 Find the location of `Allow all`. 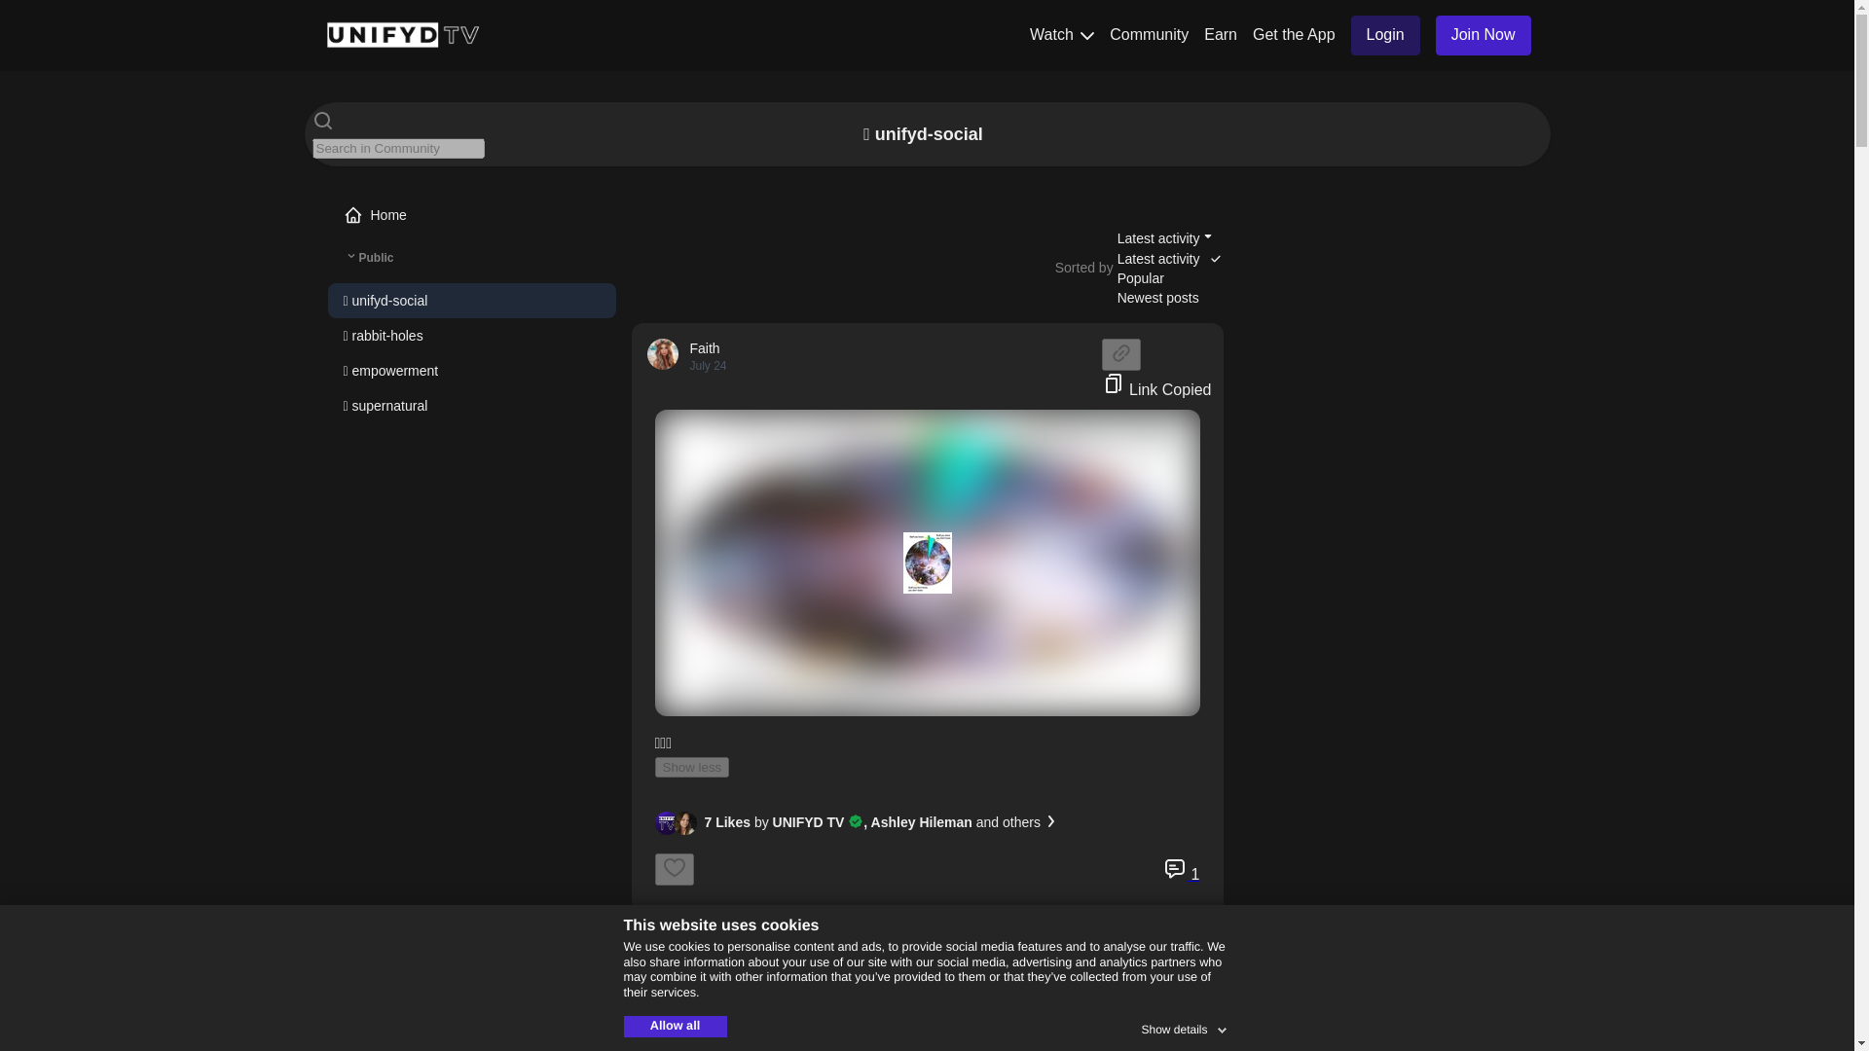

Allow all is located at coordinates (674, 1026).